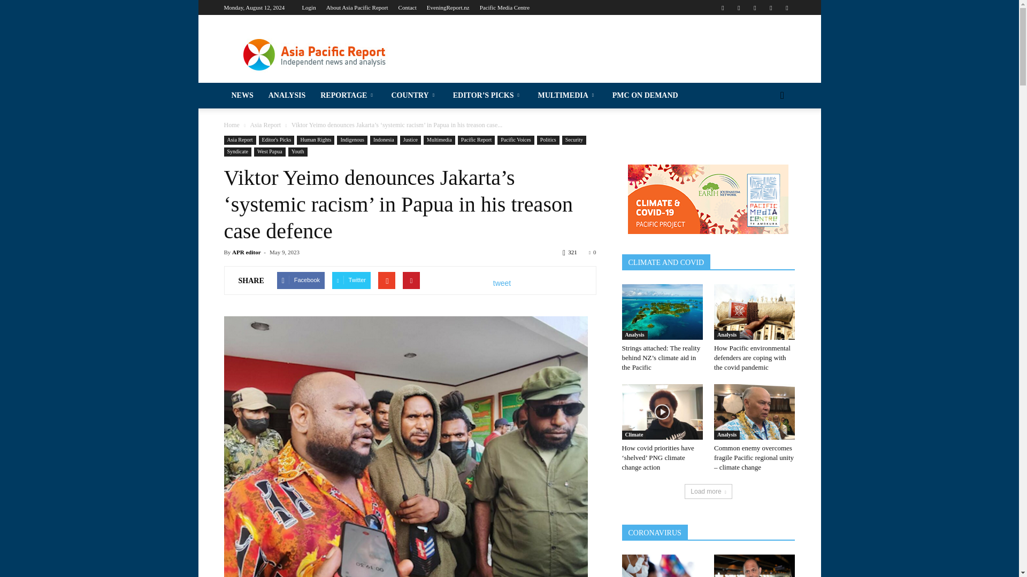 The image size is (1027, 577). What do you see at coordinates (786, 7) in the screenshot?
I see `Youtube` at bounding box center [786, 7].